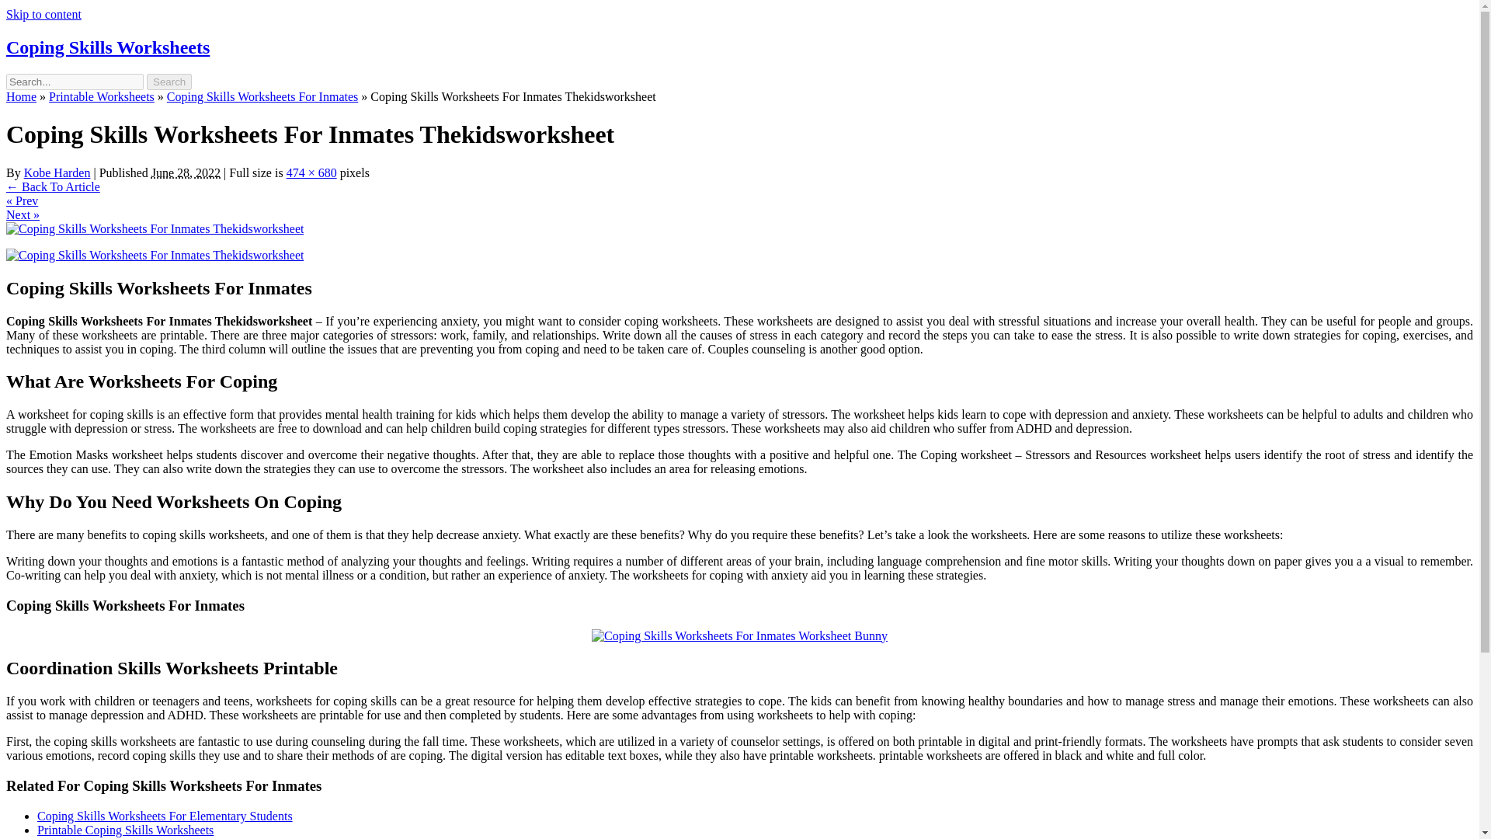  What do you see at coordinates (262, 96) in the screenshot?
I see `Coping Skills Worksheets For Inmates` at bounding box center [262, 96].